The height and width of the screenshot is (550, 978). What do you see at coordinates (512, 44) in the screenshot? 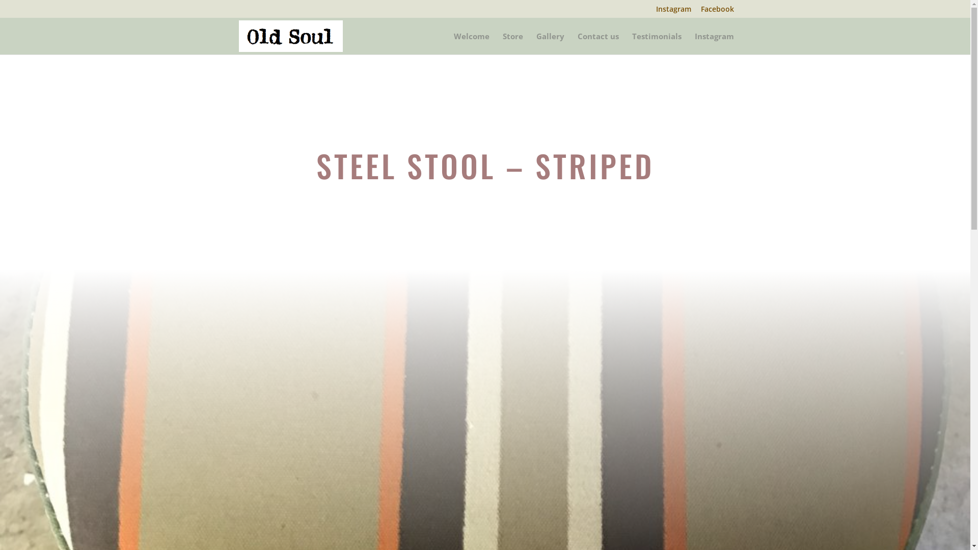
I see `Store` at bounding box center [512, 44].